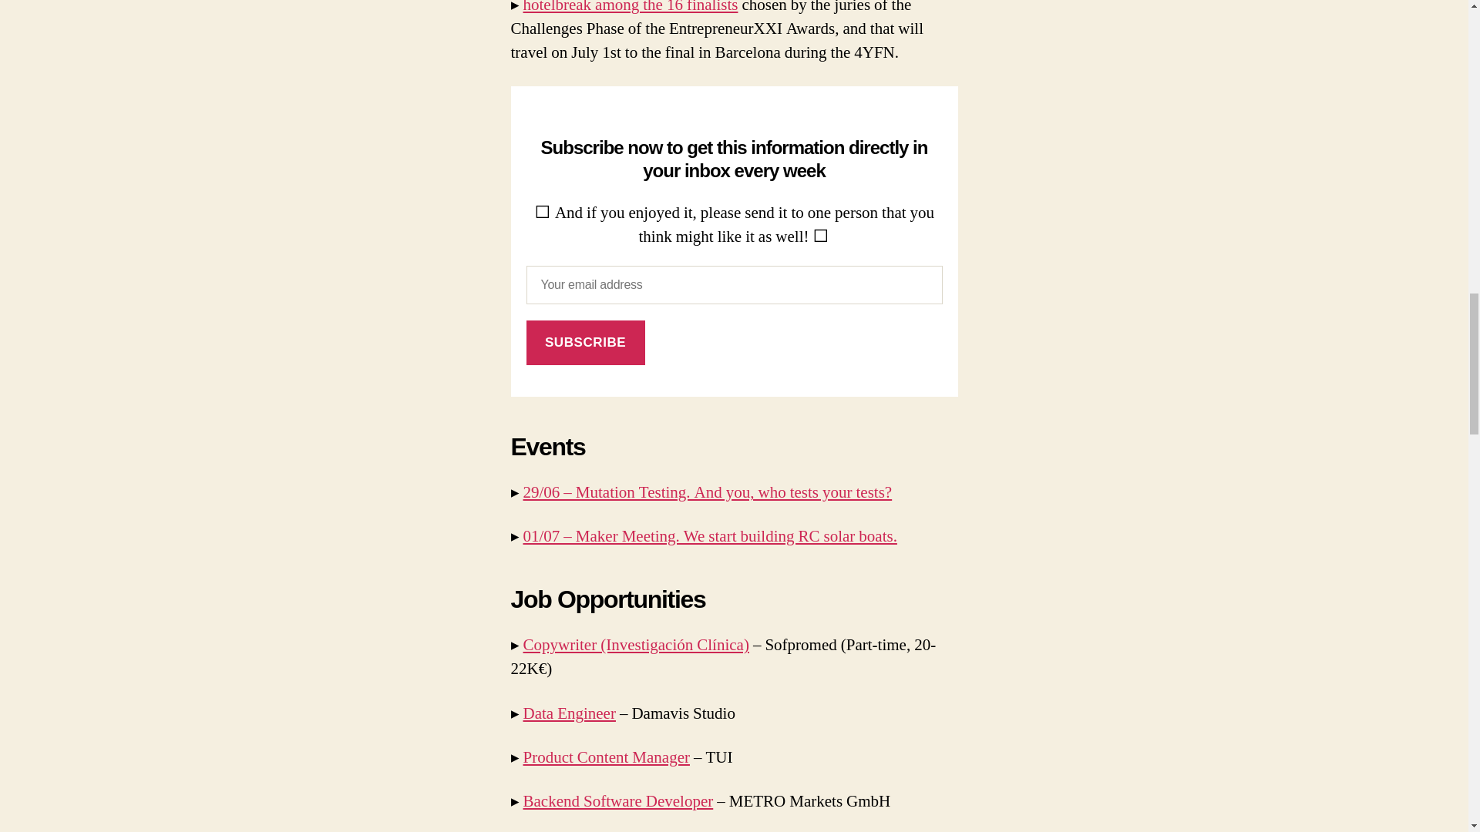 The width and height of the screenshot is (1480, 832). I want to click on Product Content Manager, so click(606, 757).